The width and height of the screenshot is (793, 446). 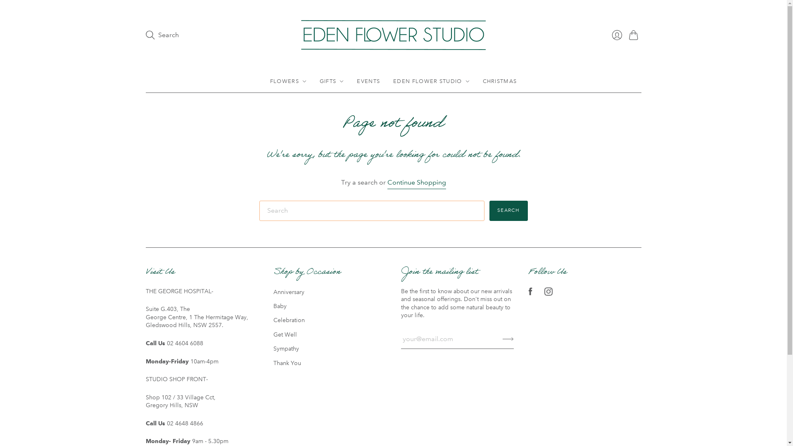 I want to click on Search, so click(x=162, y=35).